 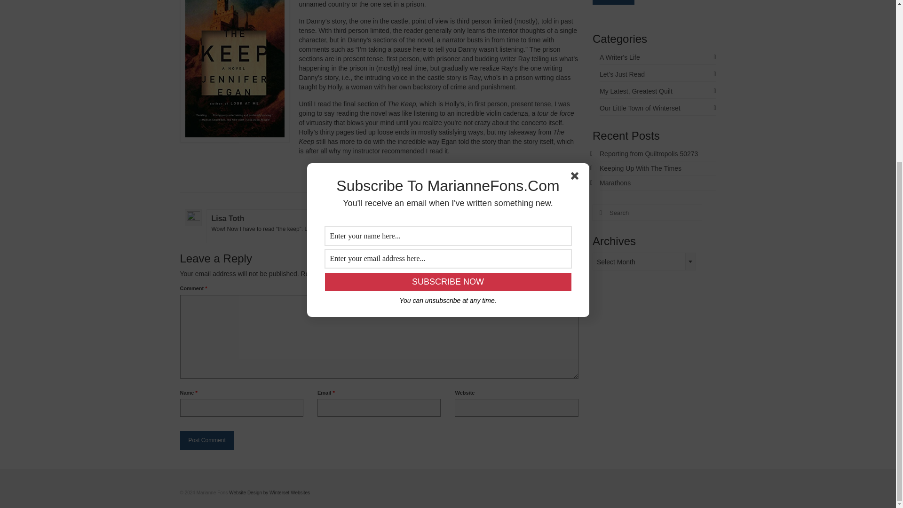 What do you see at coordinates (613, 2) in the screenshot?
I see `Subscribe` at bounding box center [613, 2].